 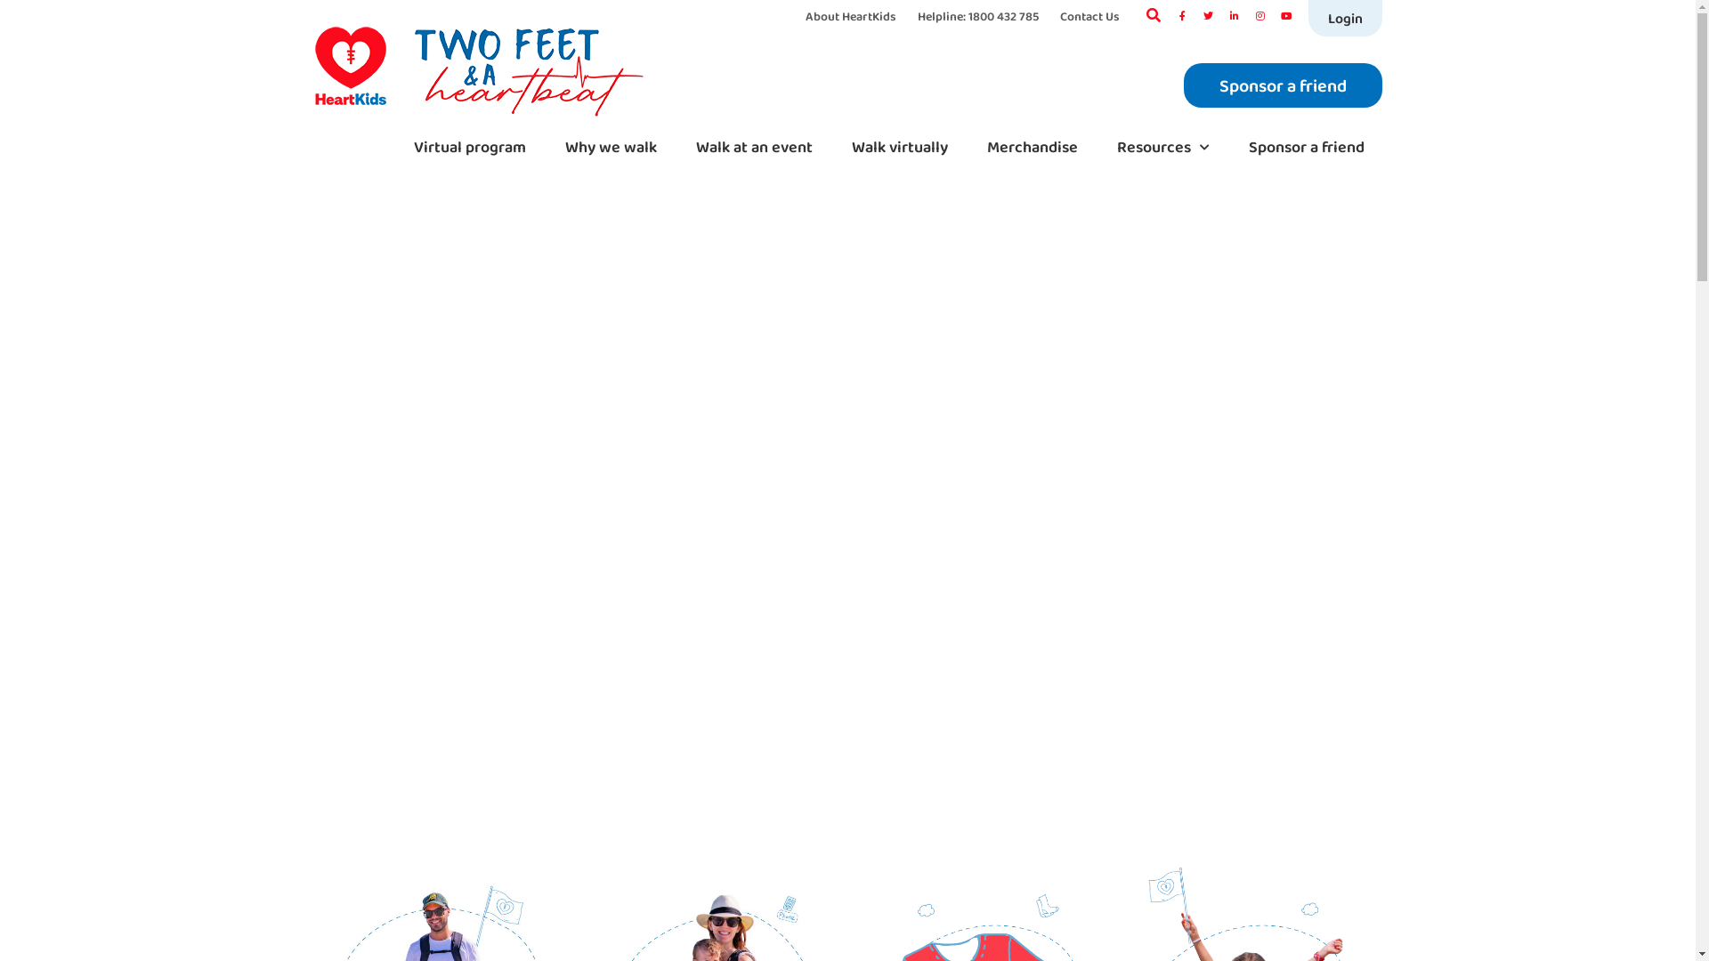 I want to click on Why we walk, so click(x=611, y=148).